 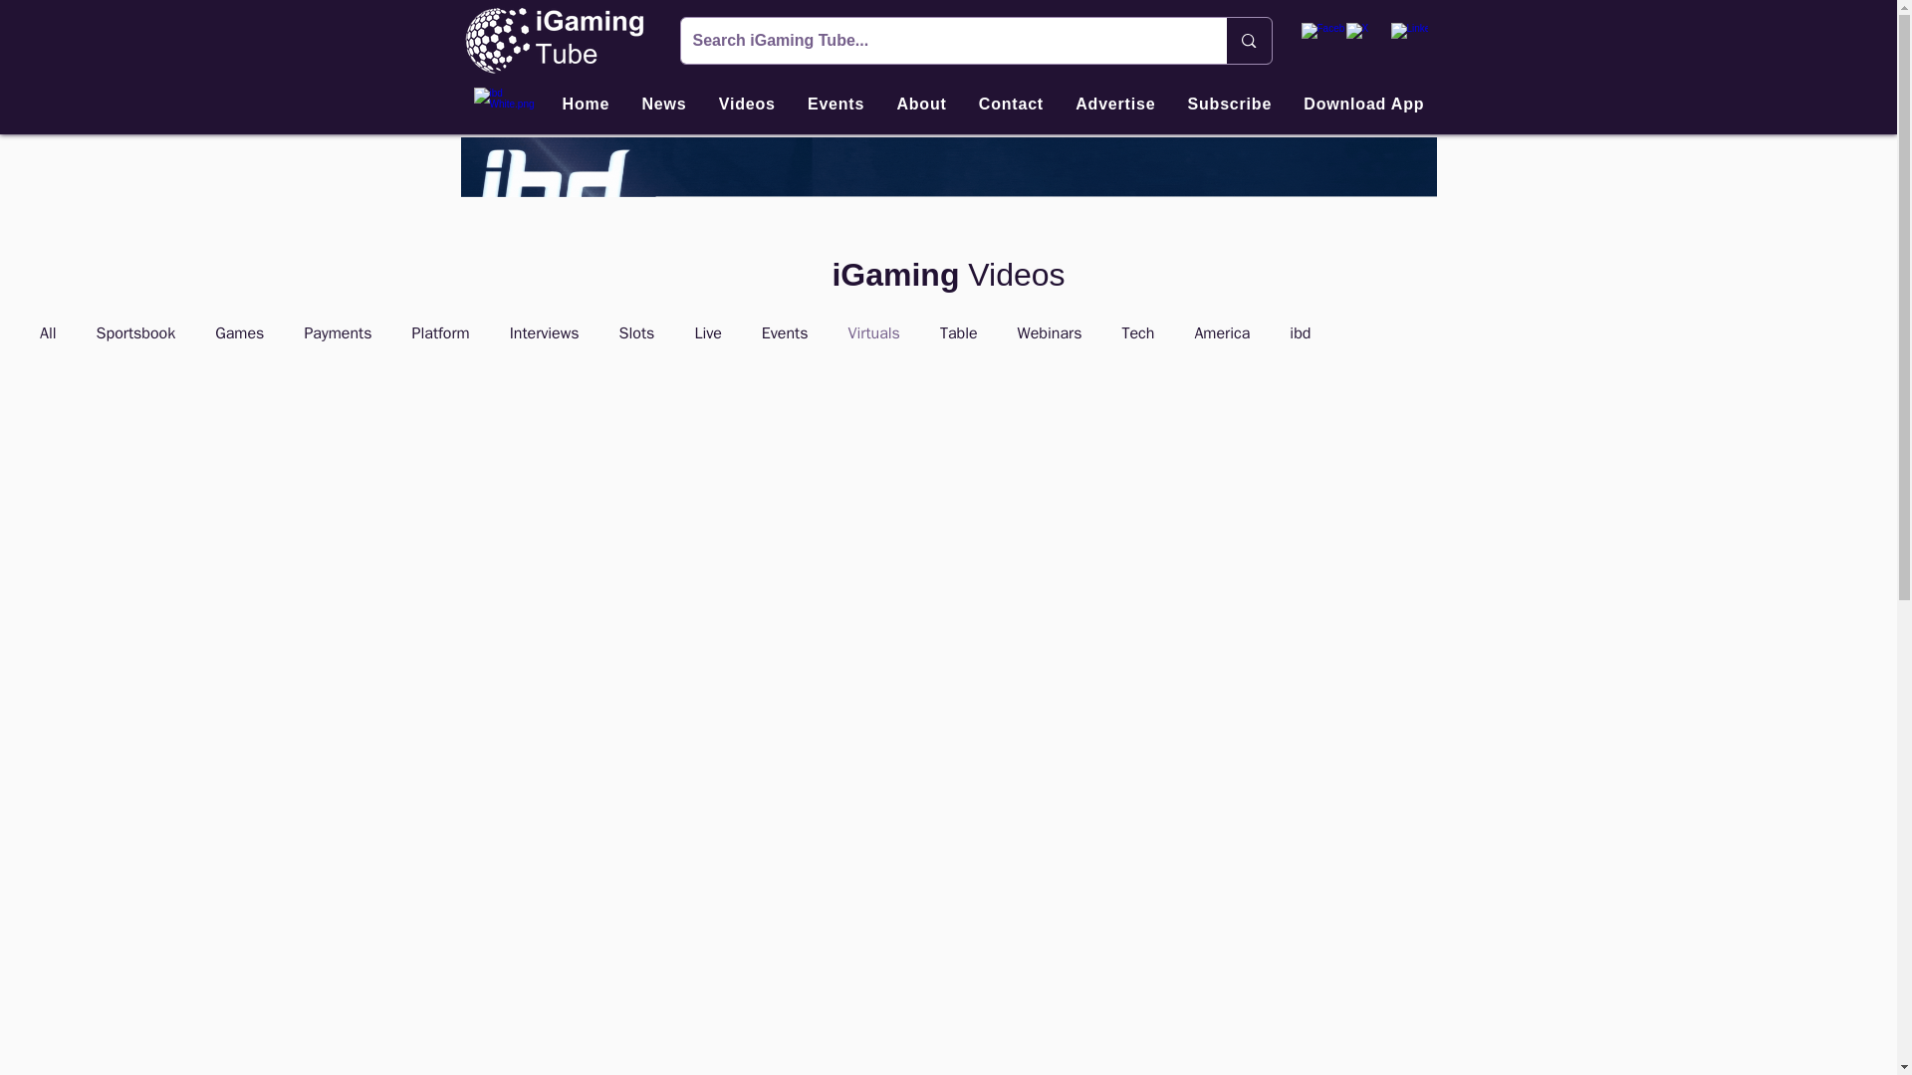 What do you see at coordinates (663, 105) in the screenshot?
I see `News` at bounding box center [663, 105].